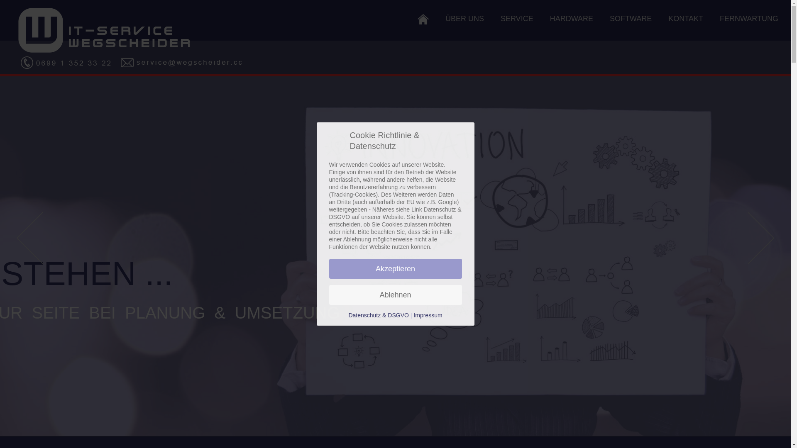  What do you see at coordinates (572, 19) in the screenshot?
I see `HARDWARE` at bounding box center [572, 19].